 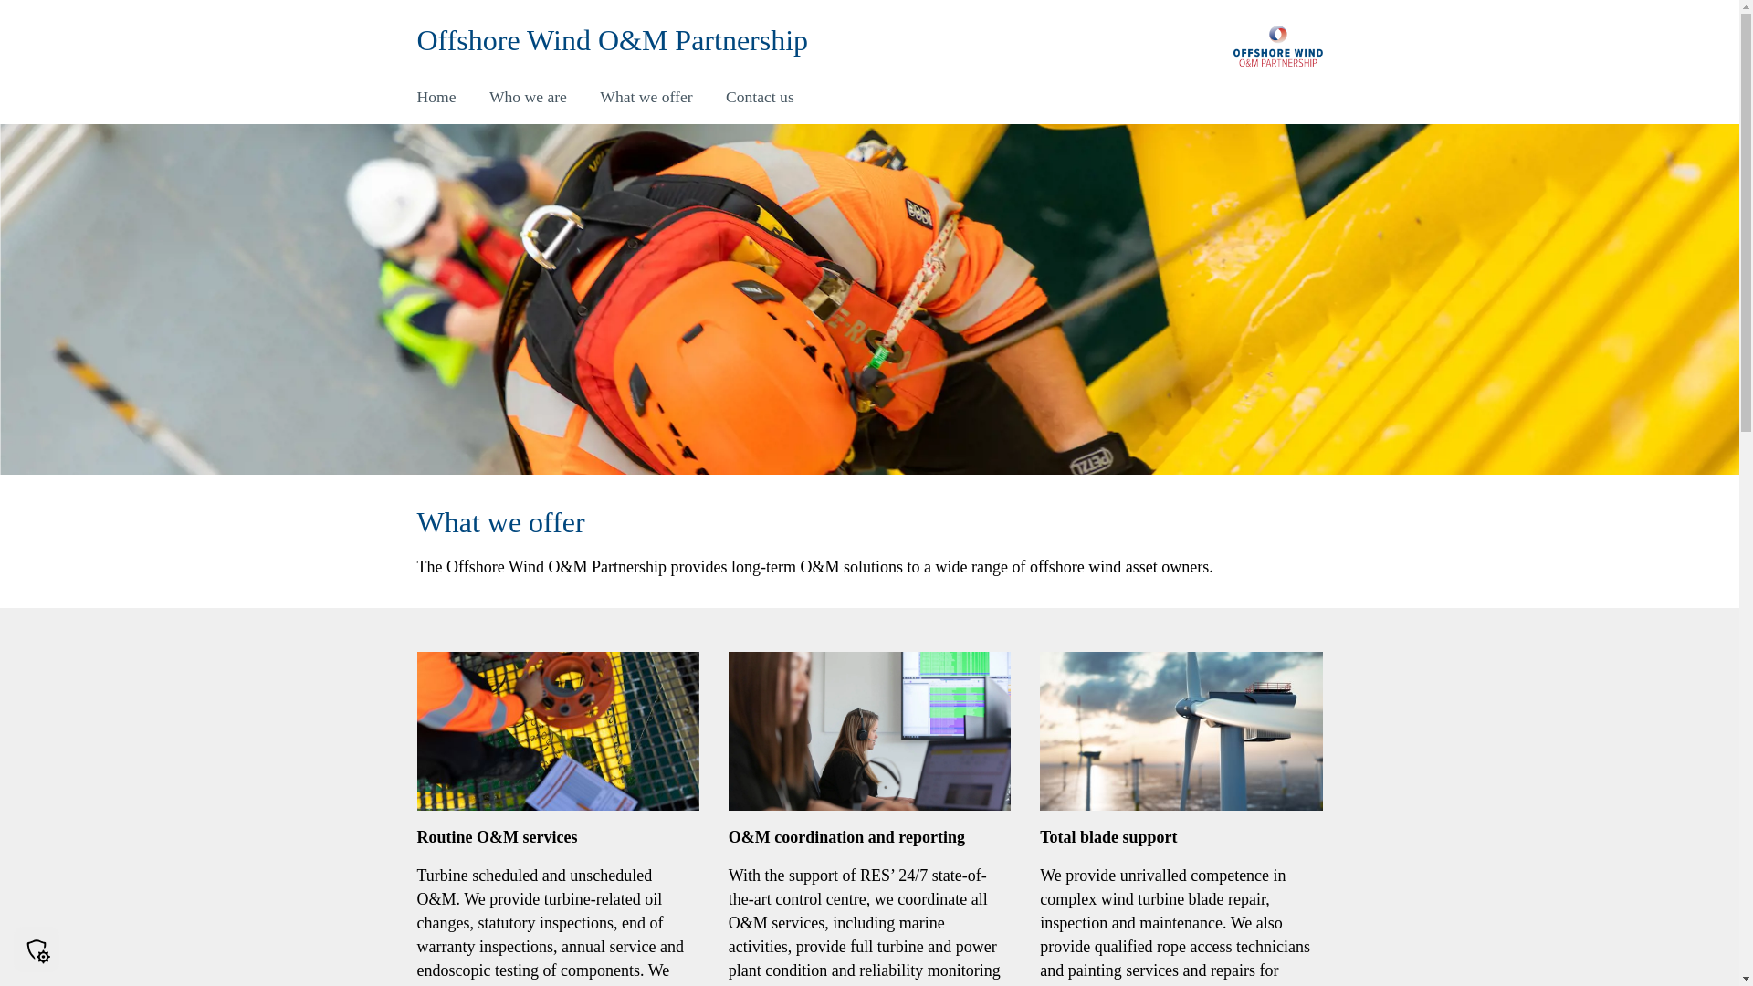 I want to click on Who we are, so click(x=528, y=96).